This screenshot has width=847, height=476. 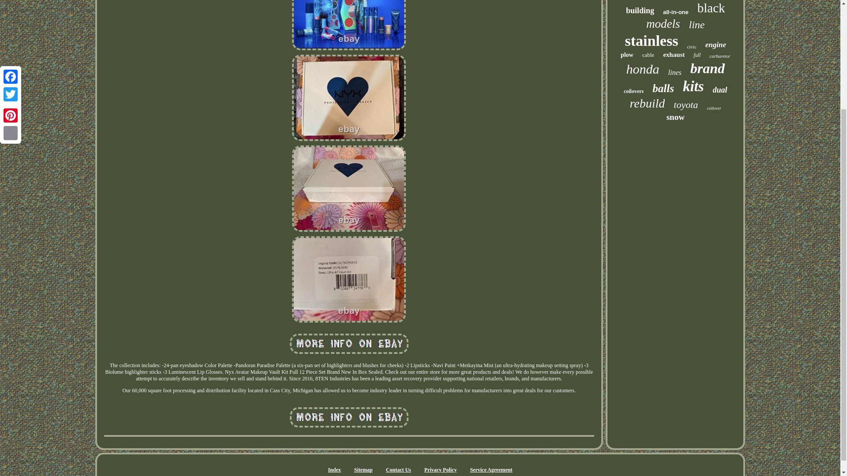 What do you see at coordinates (697, 55) in the screenshot?
I see `full` at bounding box center [697, 55].